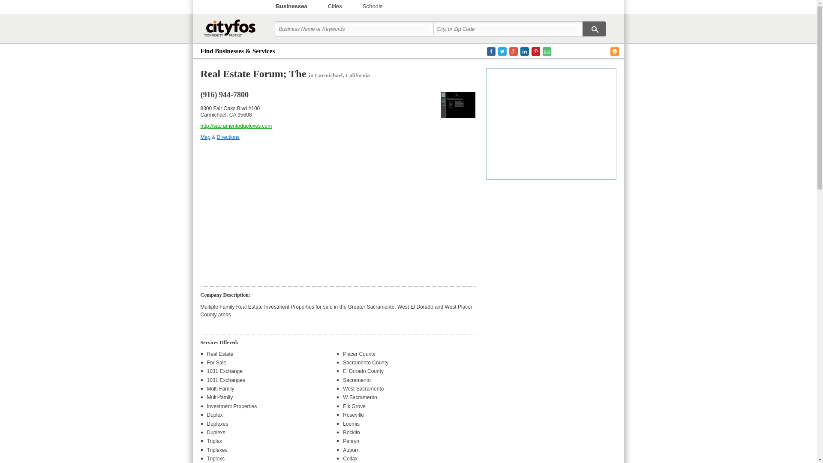 The image size is (823, 463). I want to click on Real Estate Forum; The's Website, so click(458, 105).